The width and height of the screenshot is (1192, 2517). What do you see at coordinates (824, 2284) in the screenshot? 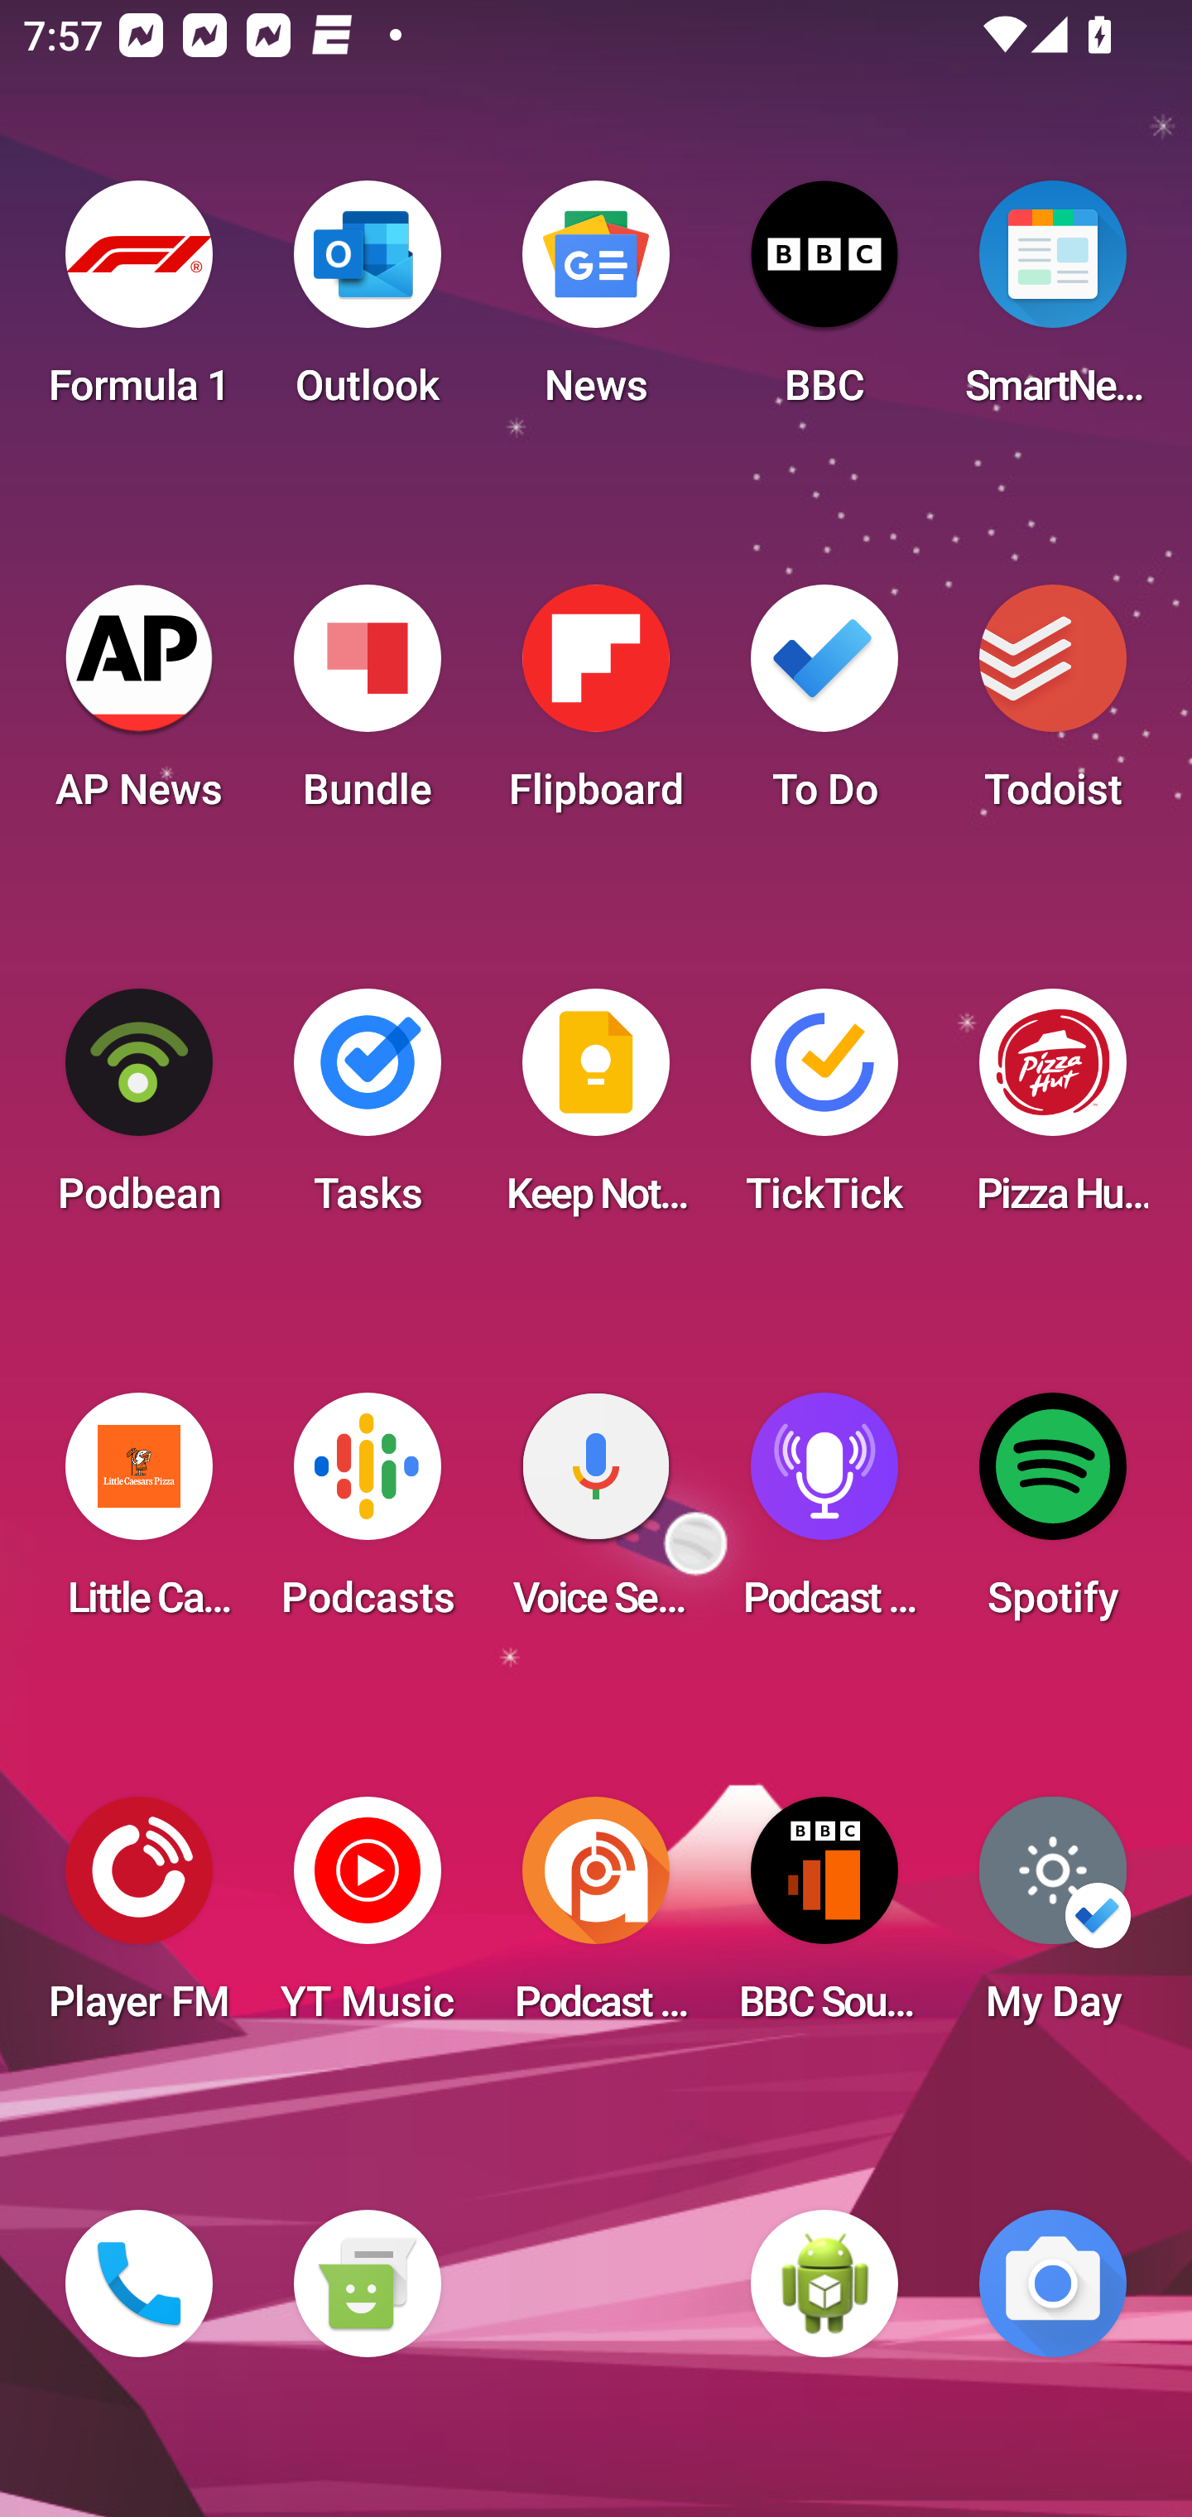
I see `WebView Browser Tester` at bounding box center [824, 2284].